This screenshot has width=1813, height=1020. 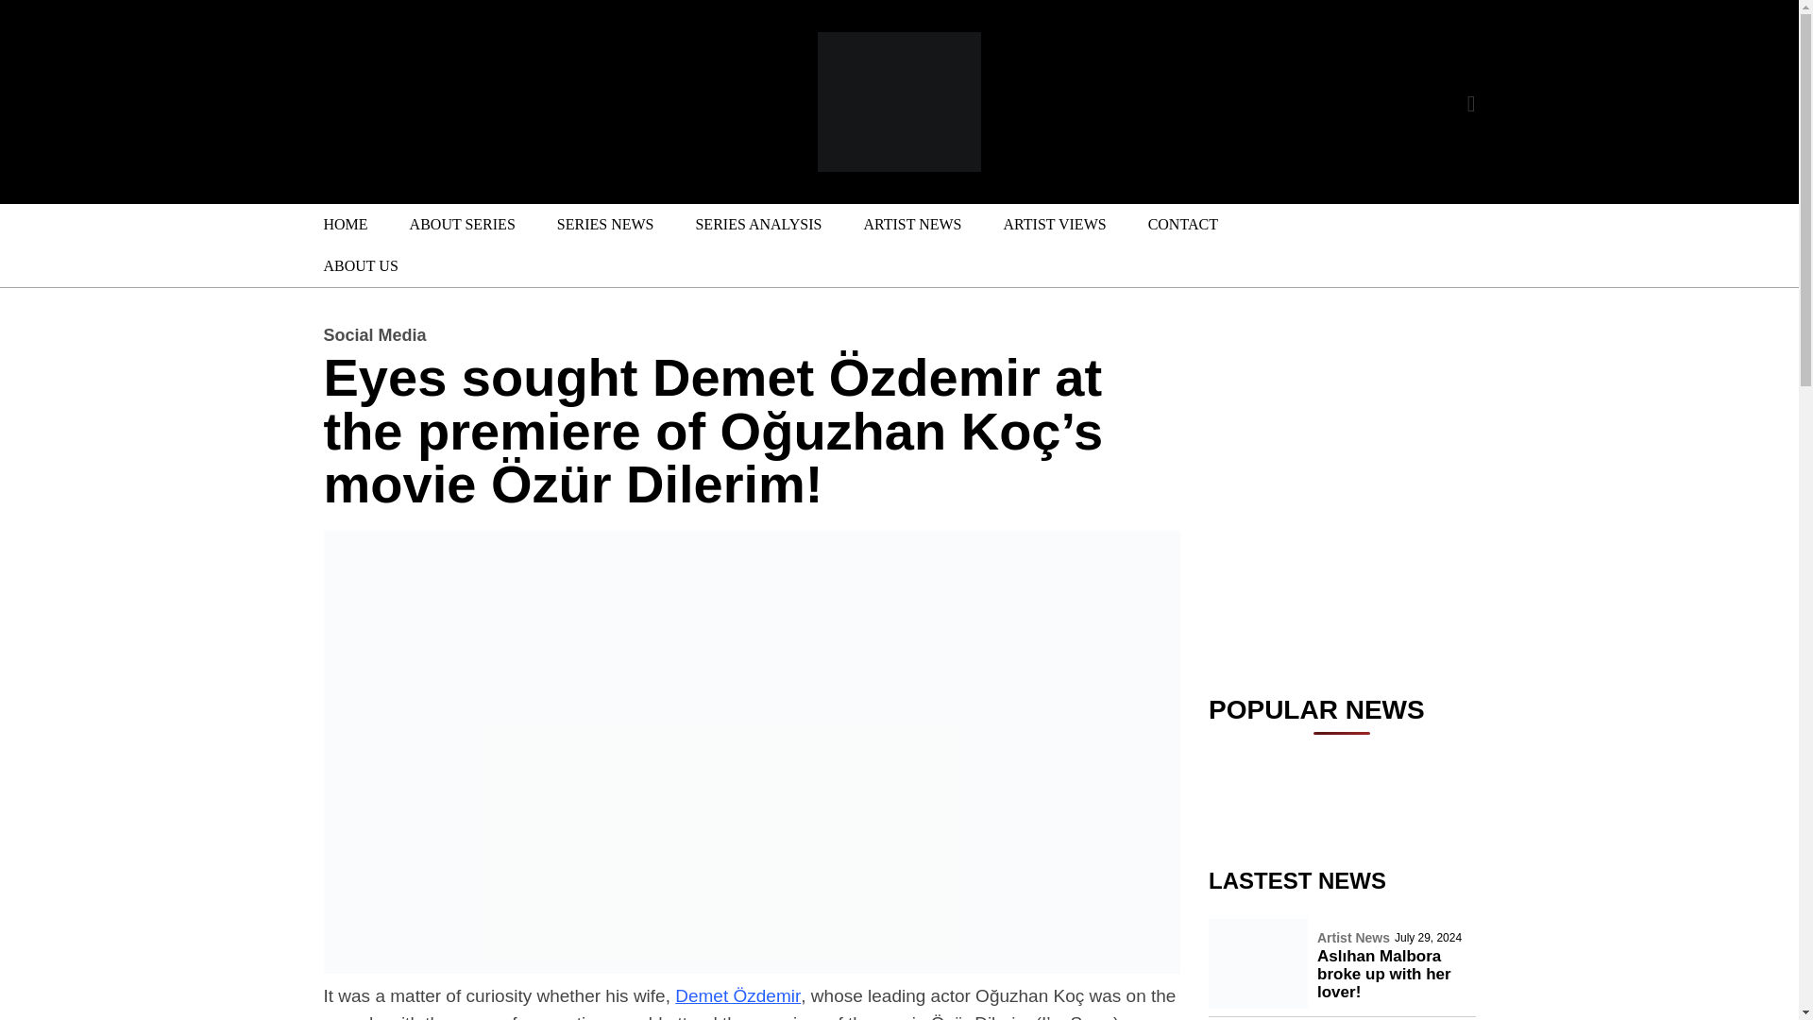 What do you see at coordinates (463, 225) in the screenshot?
I see `ABOUT SERIES` at bounding box center [463, 225].